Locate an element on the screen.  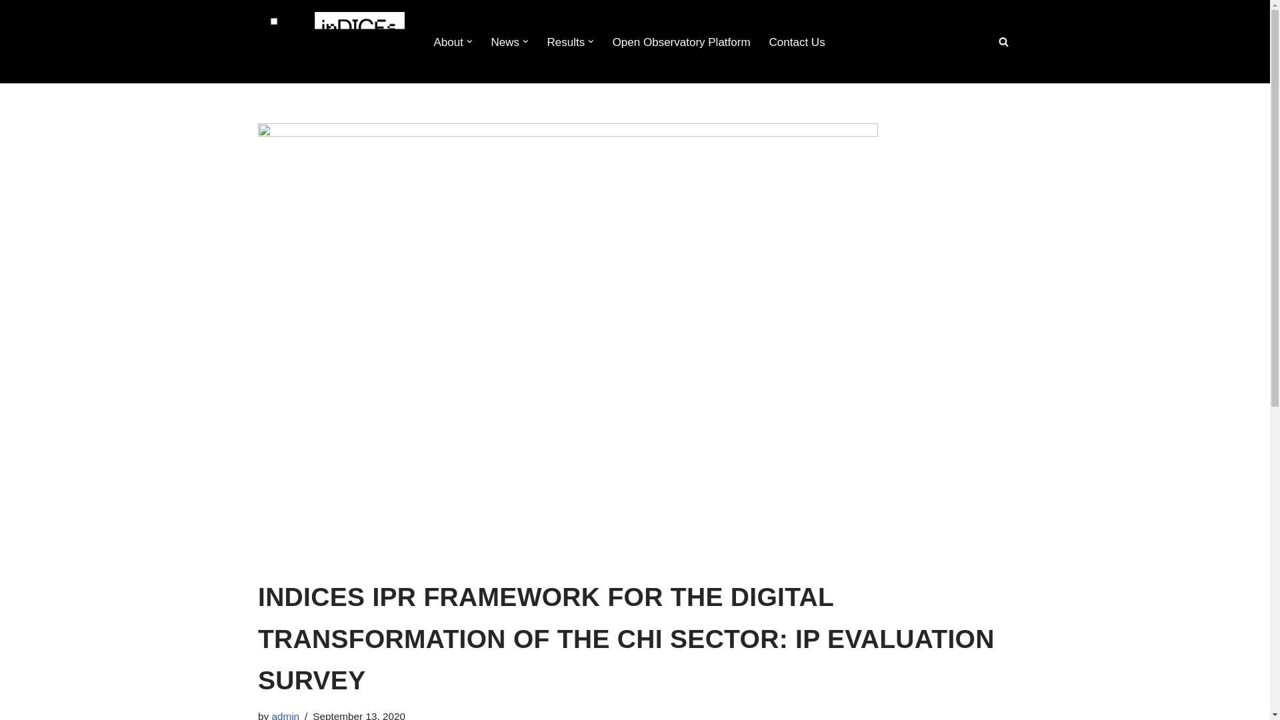
Posts by admin is located at coordinates (285, 715).